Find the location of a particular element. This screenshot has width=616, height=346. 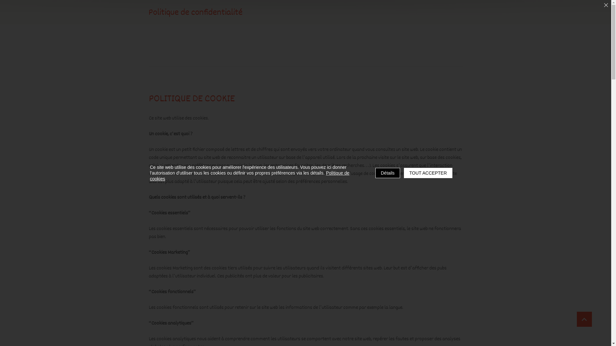

Politique de cookies is located at coordinates (250, 176).